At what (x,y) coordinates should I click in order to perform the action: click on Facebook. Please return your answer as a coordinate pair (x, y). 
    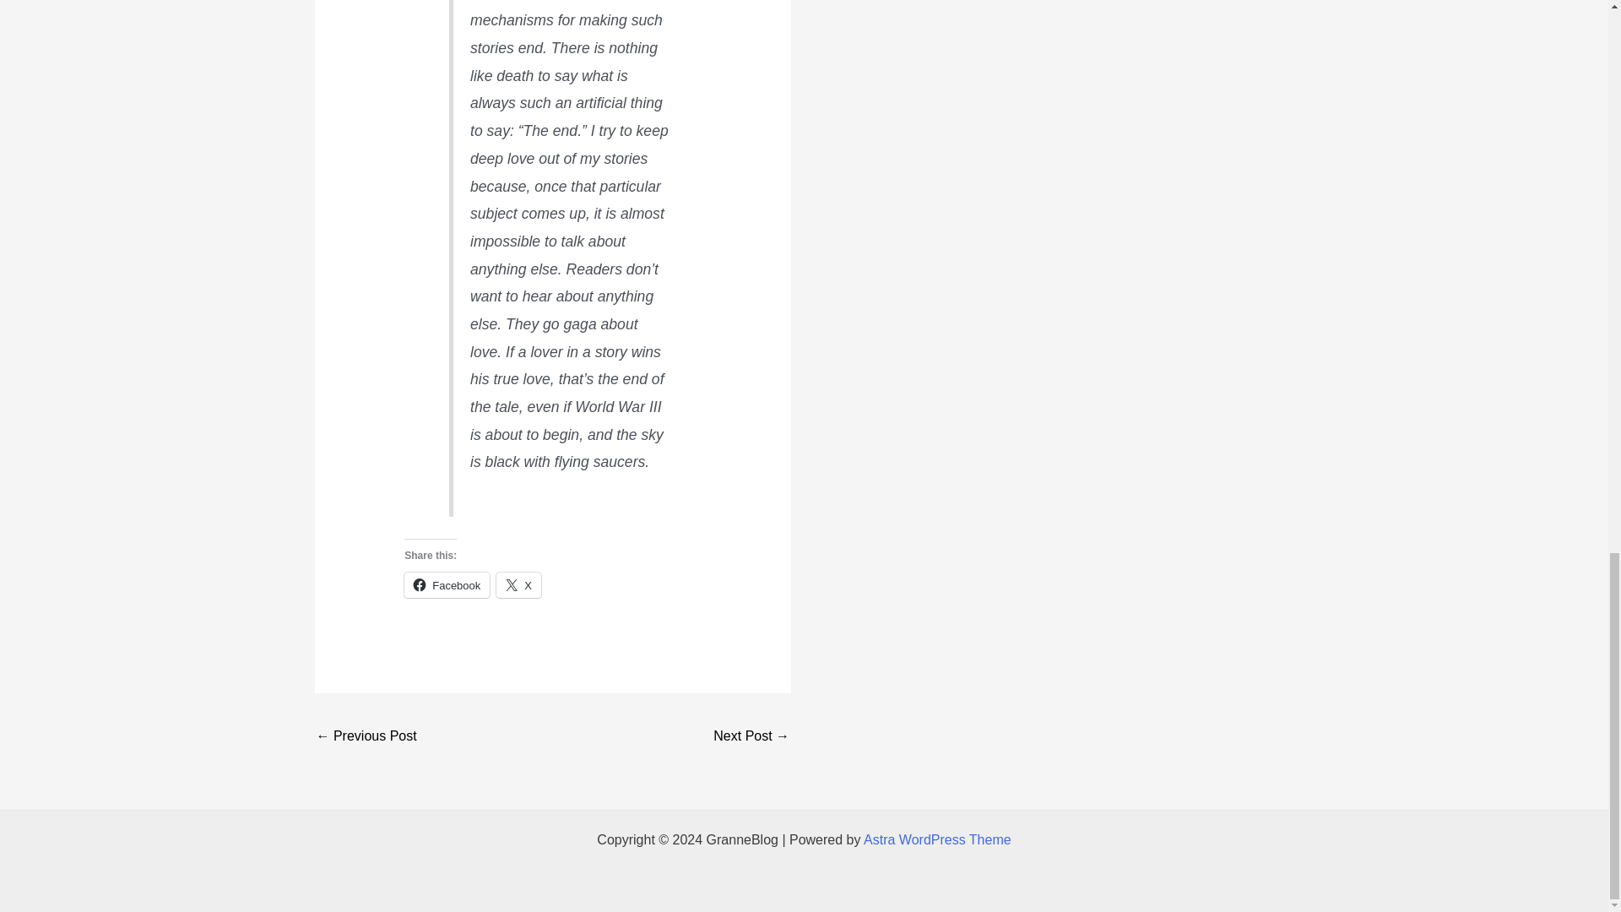
    Looking at the image, I should click on (446, 585).